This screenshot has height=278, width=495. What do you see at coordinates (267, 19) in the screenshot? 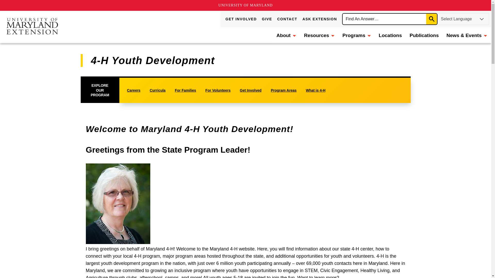
I see `GIVE` at bounding box center [267, 19].